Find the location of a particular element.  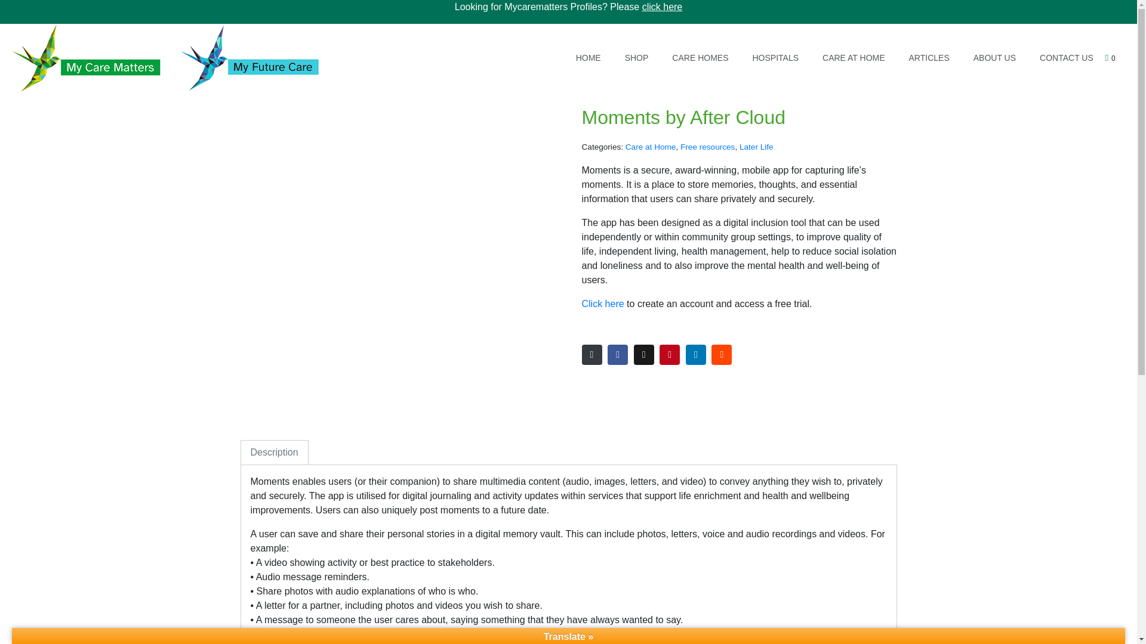

CONTACT US is located at coordinates (1067, 57).